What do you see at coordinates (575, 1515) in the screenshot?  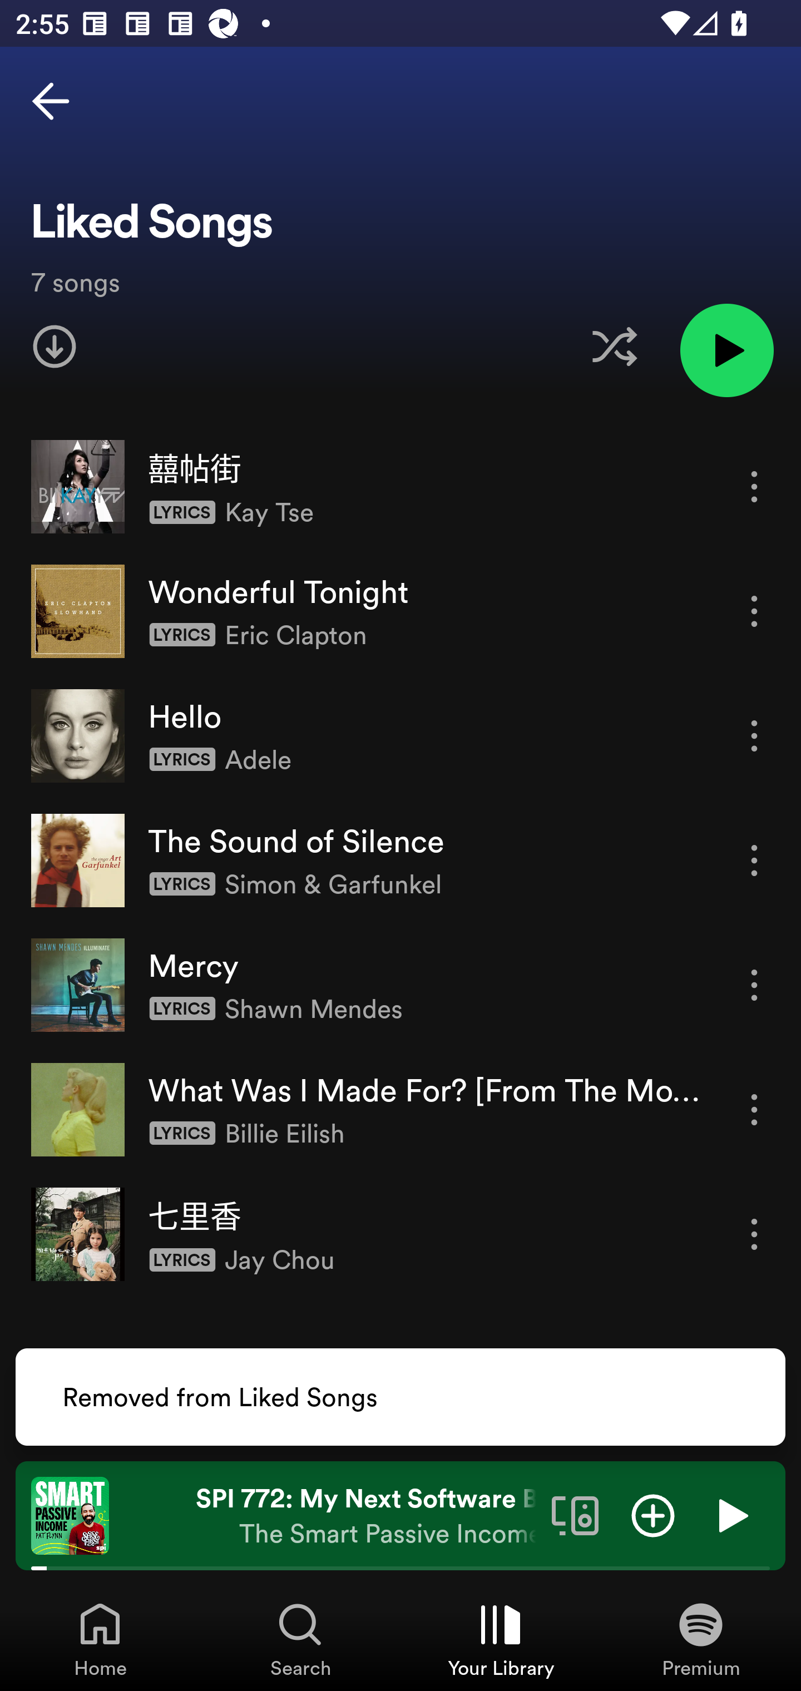 I see `Connect to a device. Opens the devices menu` at bounding box center [575, 1515].